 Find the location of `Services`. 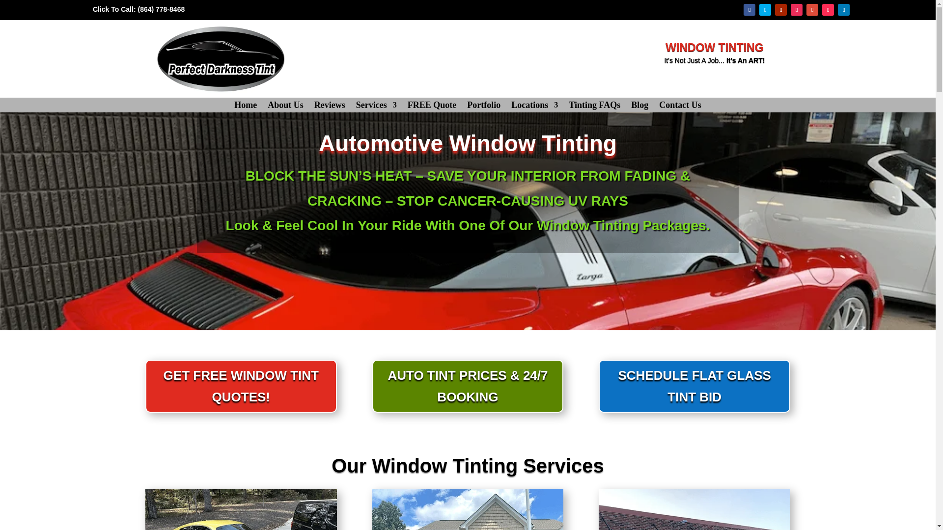

Services is located at coordinates (376, 107).